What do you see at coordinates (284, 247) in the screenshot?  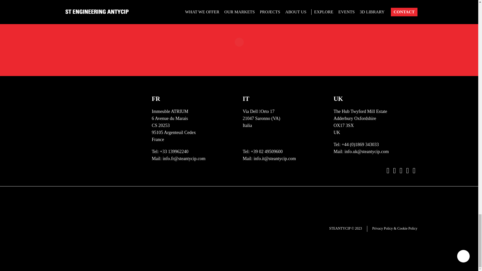 I see `Digital-Projection-Logo-white no background` at bounding box center [284, 247].